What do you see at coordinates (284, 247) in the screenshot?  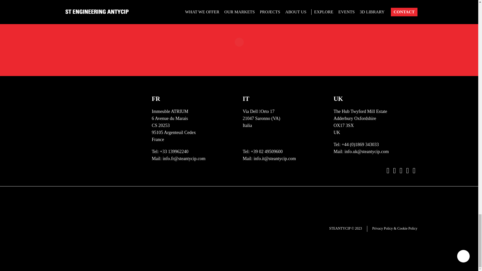 I see `Digital-Projection-Logo-white no background` at bounding box center [284, 247].